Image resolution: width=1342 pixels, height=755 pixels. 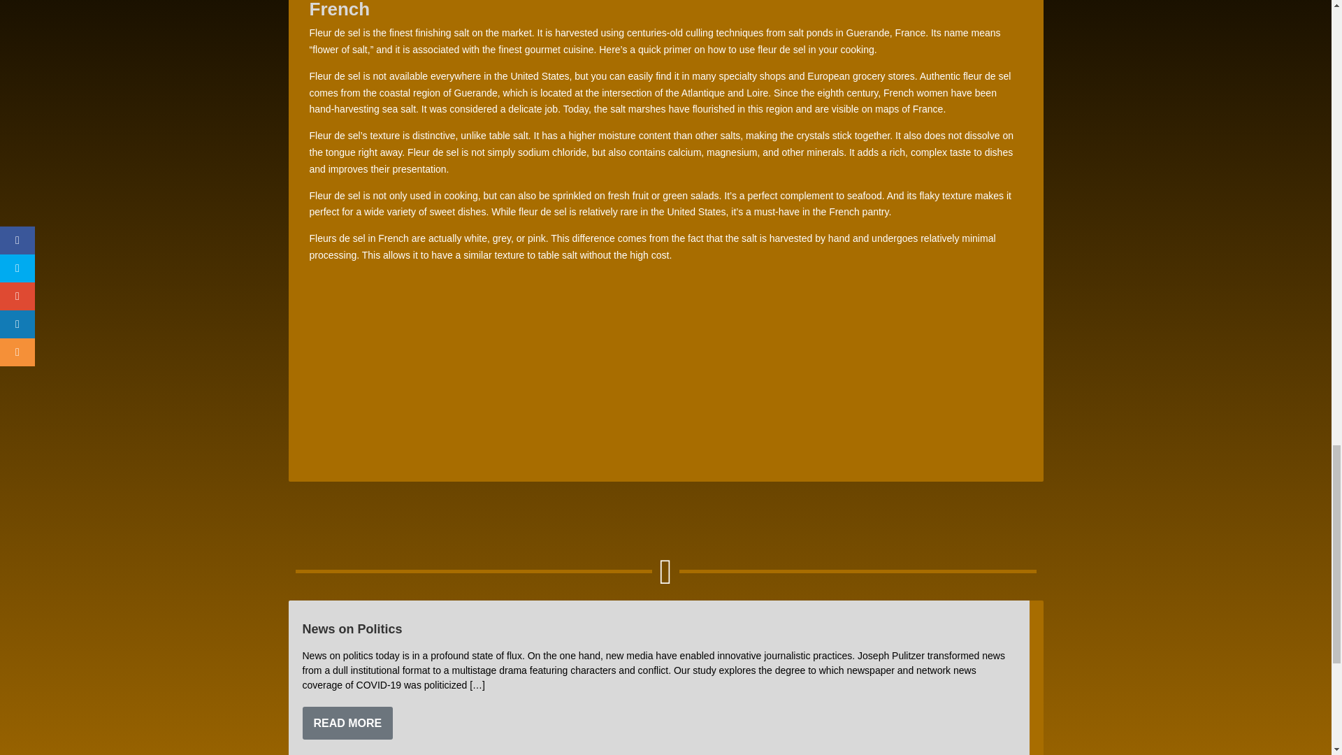 What do you see at coordinates (352, 629) in the screenshot?
I see `News on Politics` at bounding box center [352, 629].